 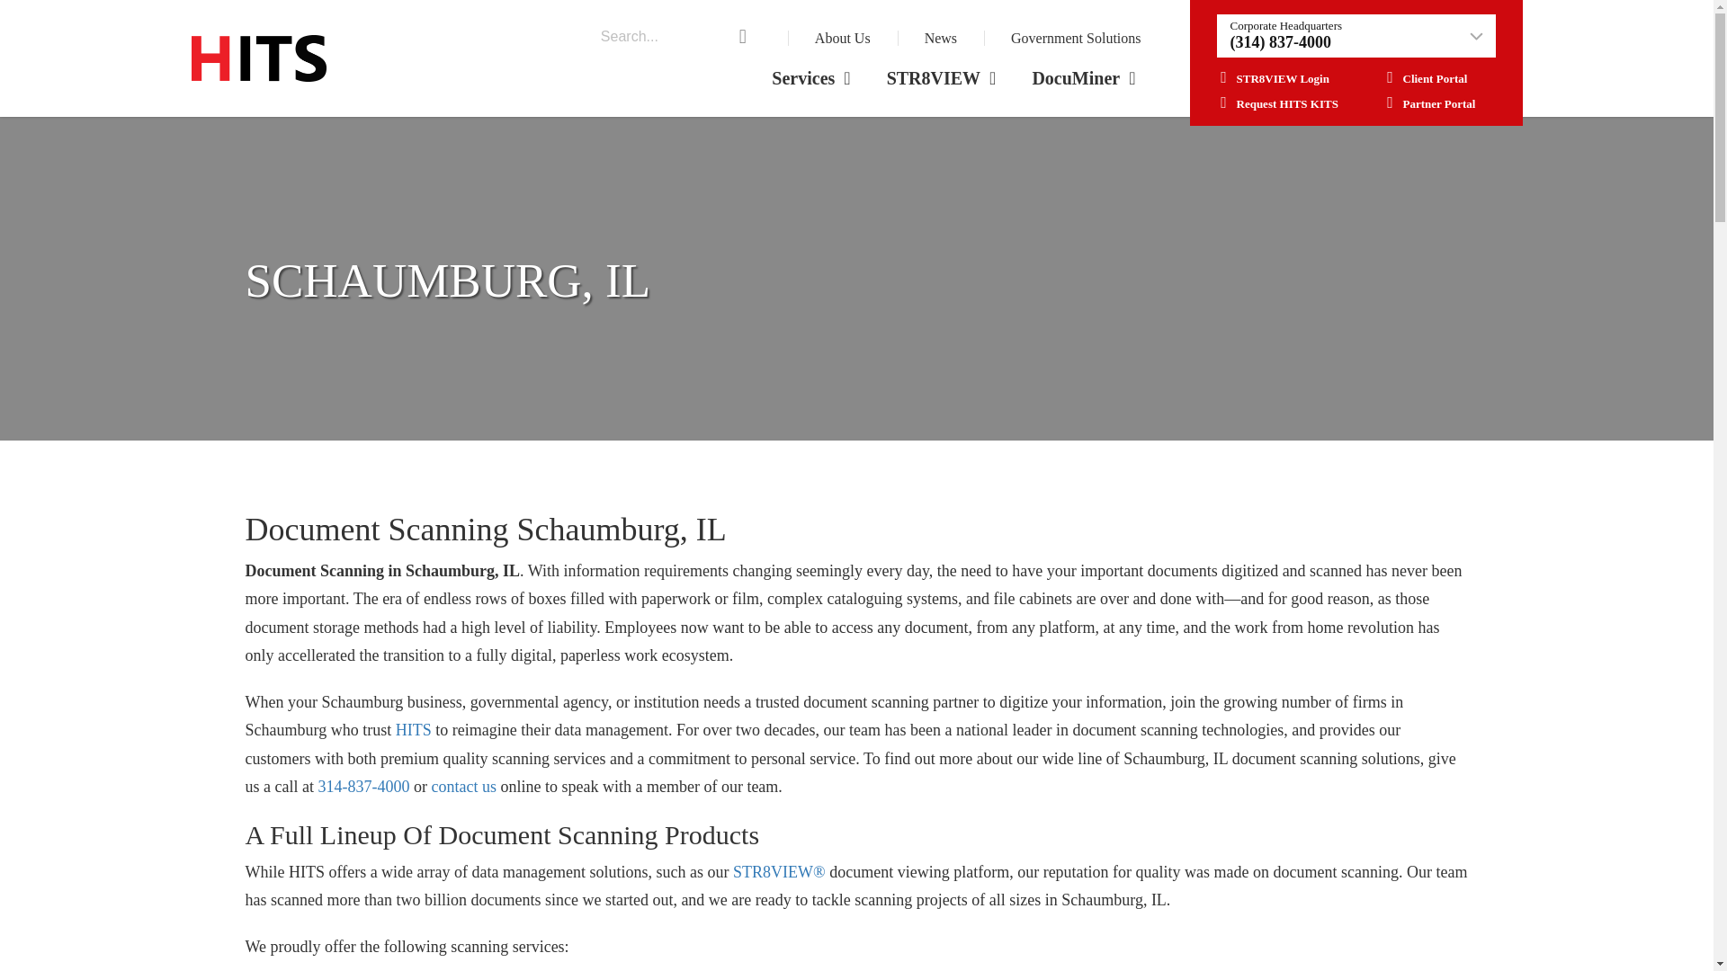 What do you see at coordinates (941, 78) in the screenshot?
I see `STR8VIEW` at bounding box center [941, 78].